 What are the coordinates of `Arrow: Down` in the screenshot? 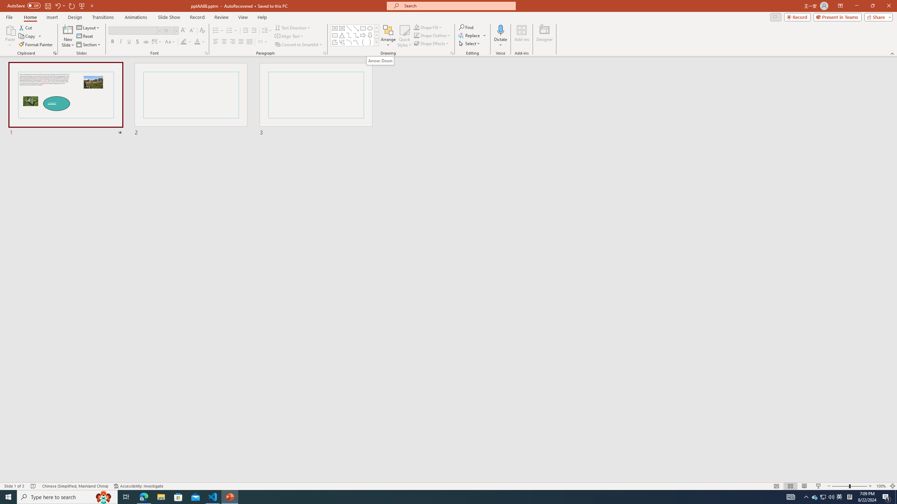 It's located at (370, 35).